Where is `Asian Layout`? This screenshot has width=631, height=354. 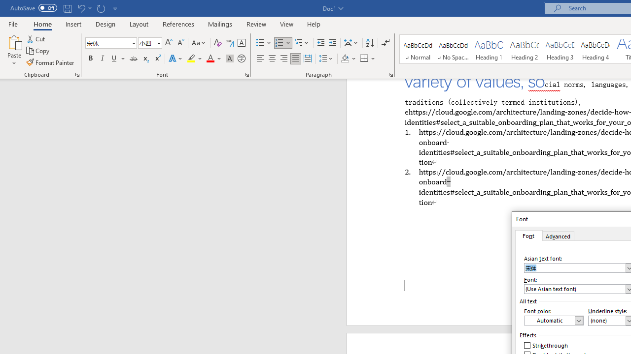
Asian Layout is located at coordinates (351, 43).